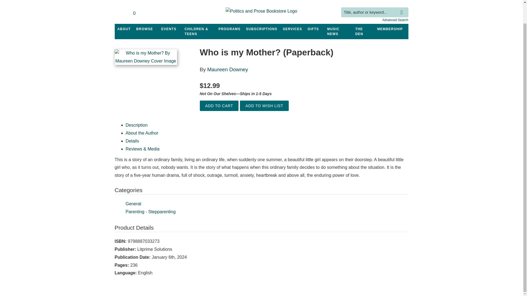  What do you see at coordinates (124, 29) in the screenshot?
I see `ABOUT` at bounding box center [124, 29].